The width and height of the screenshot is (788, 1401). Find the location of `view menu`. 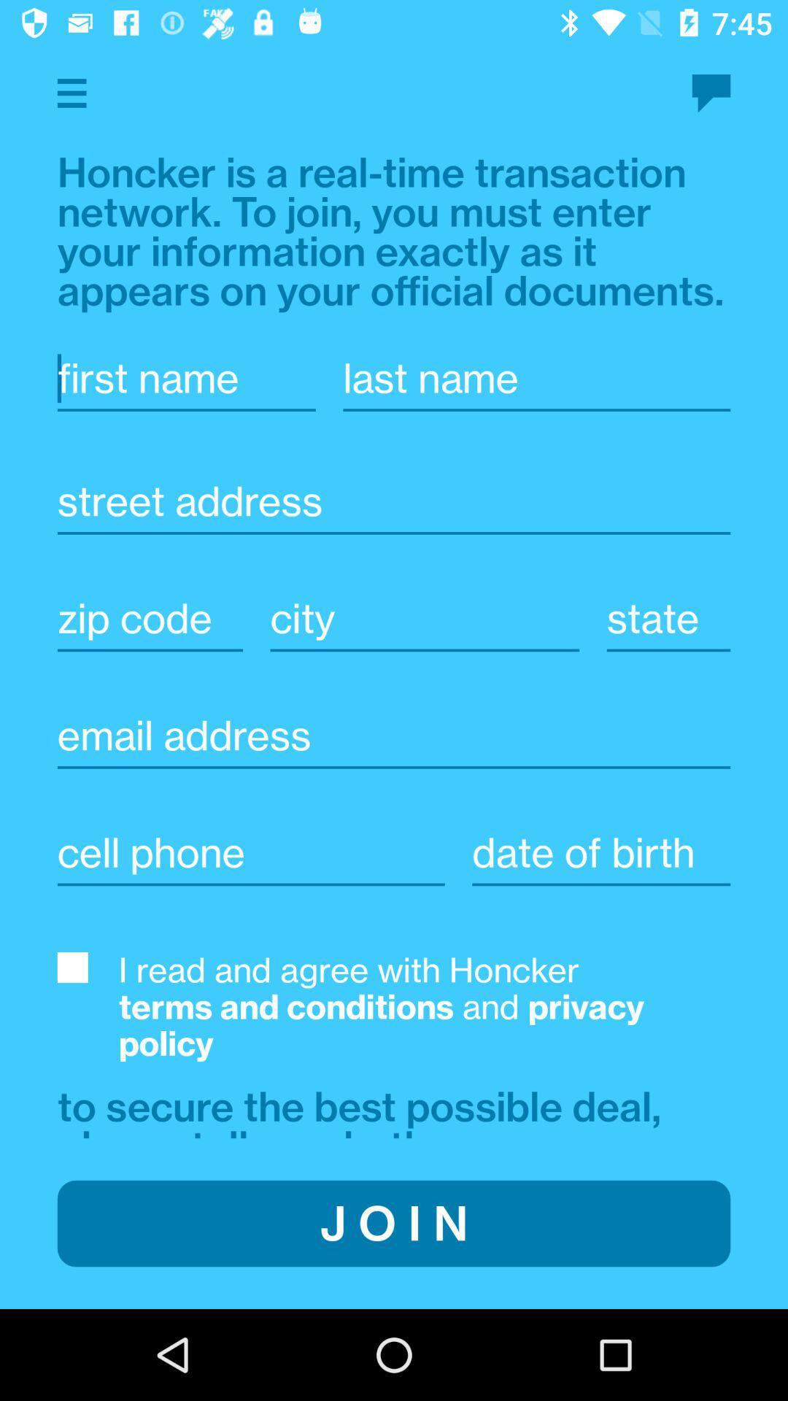

view menu is located at coordinates (72, 93).